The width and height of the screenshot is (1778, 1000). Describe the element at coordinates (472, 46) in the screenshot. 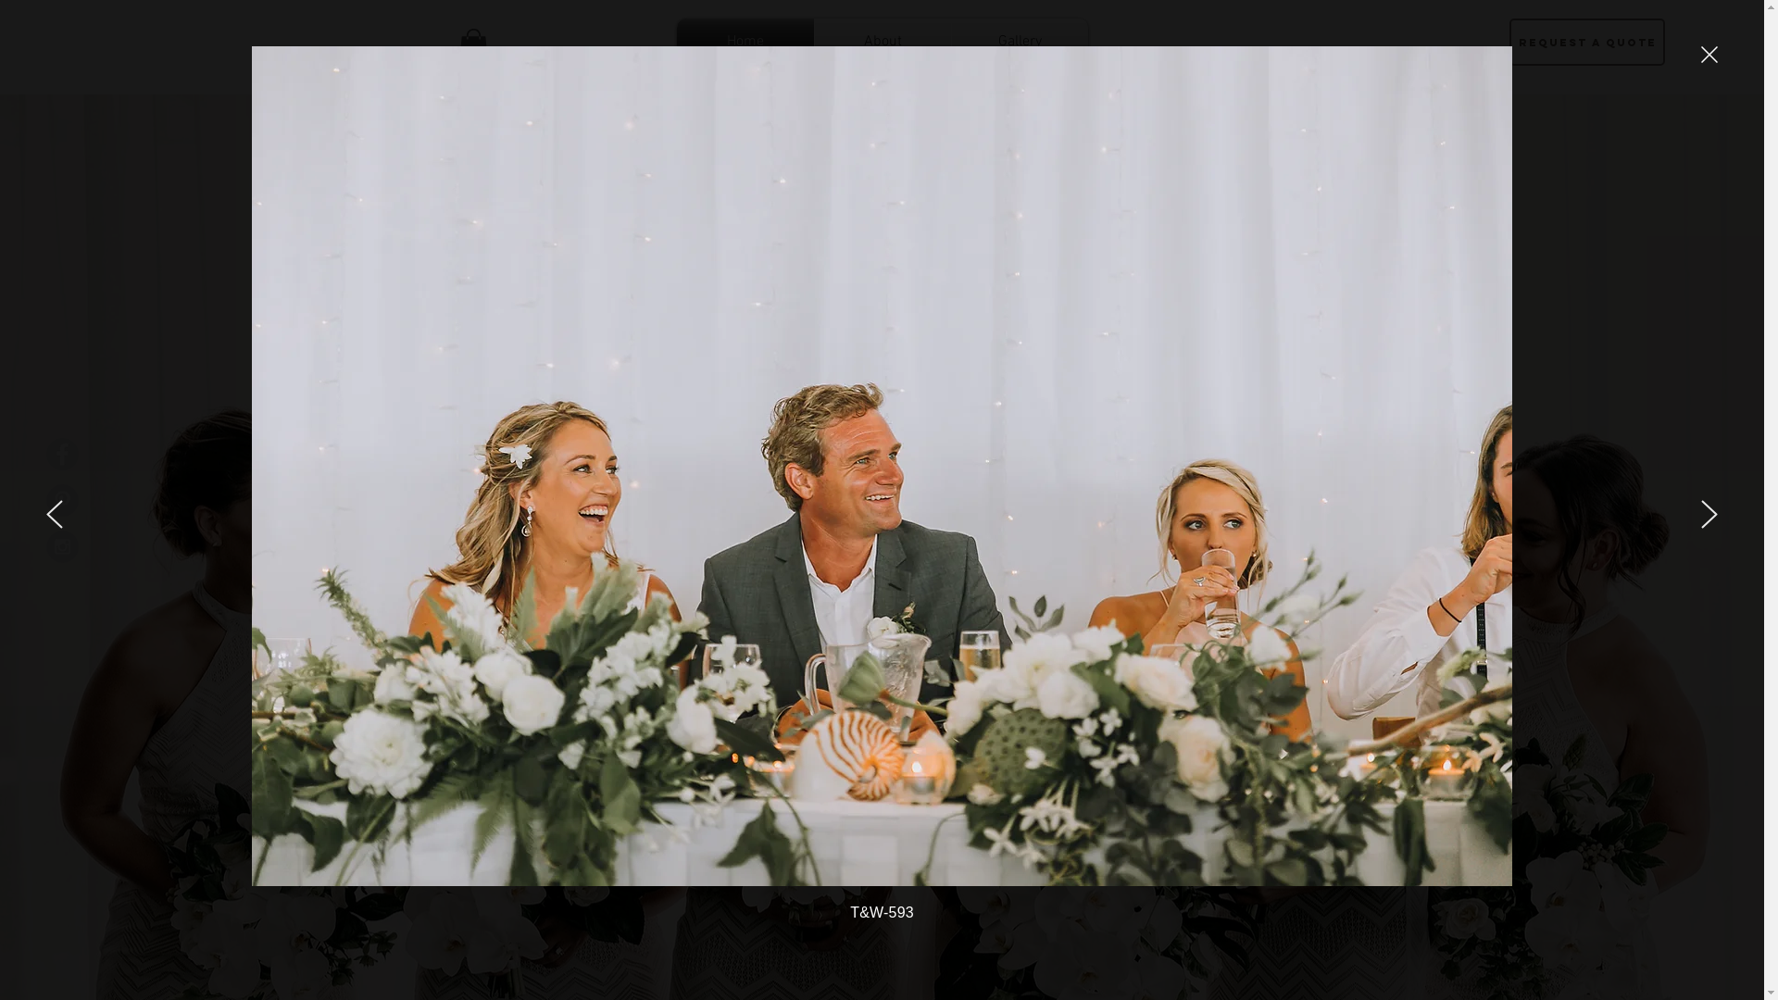

I see `0` at that location.